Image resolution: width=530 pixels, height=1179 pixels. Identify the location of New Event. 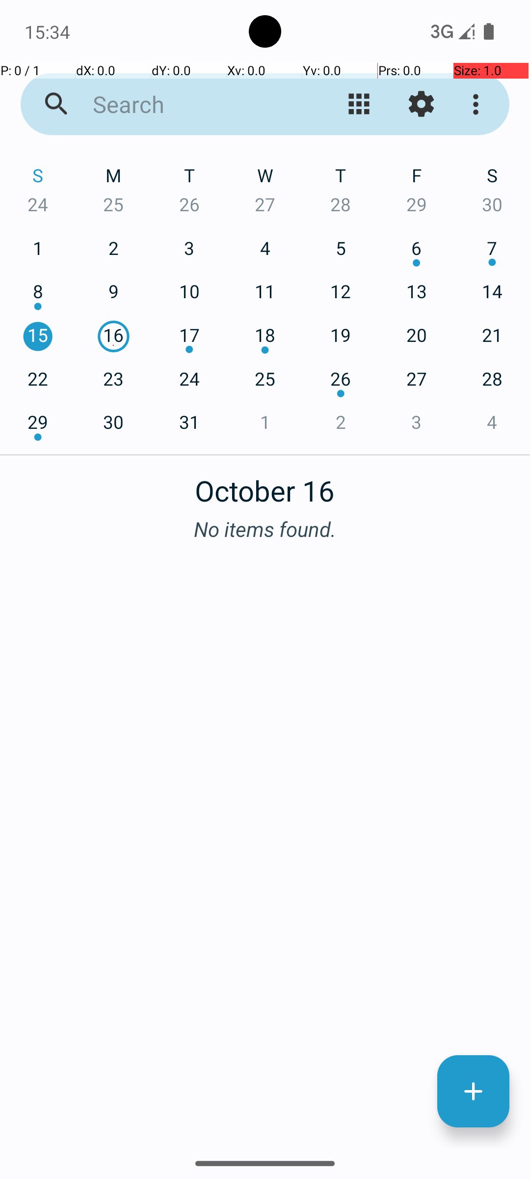
(473, 1092).